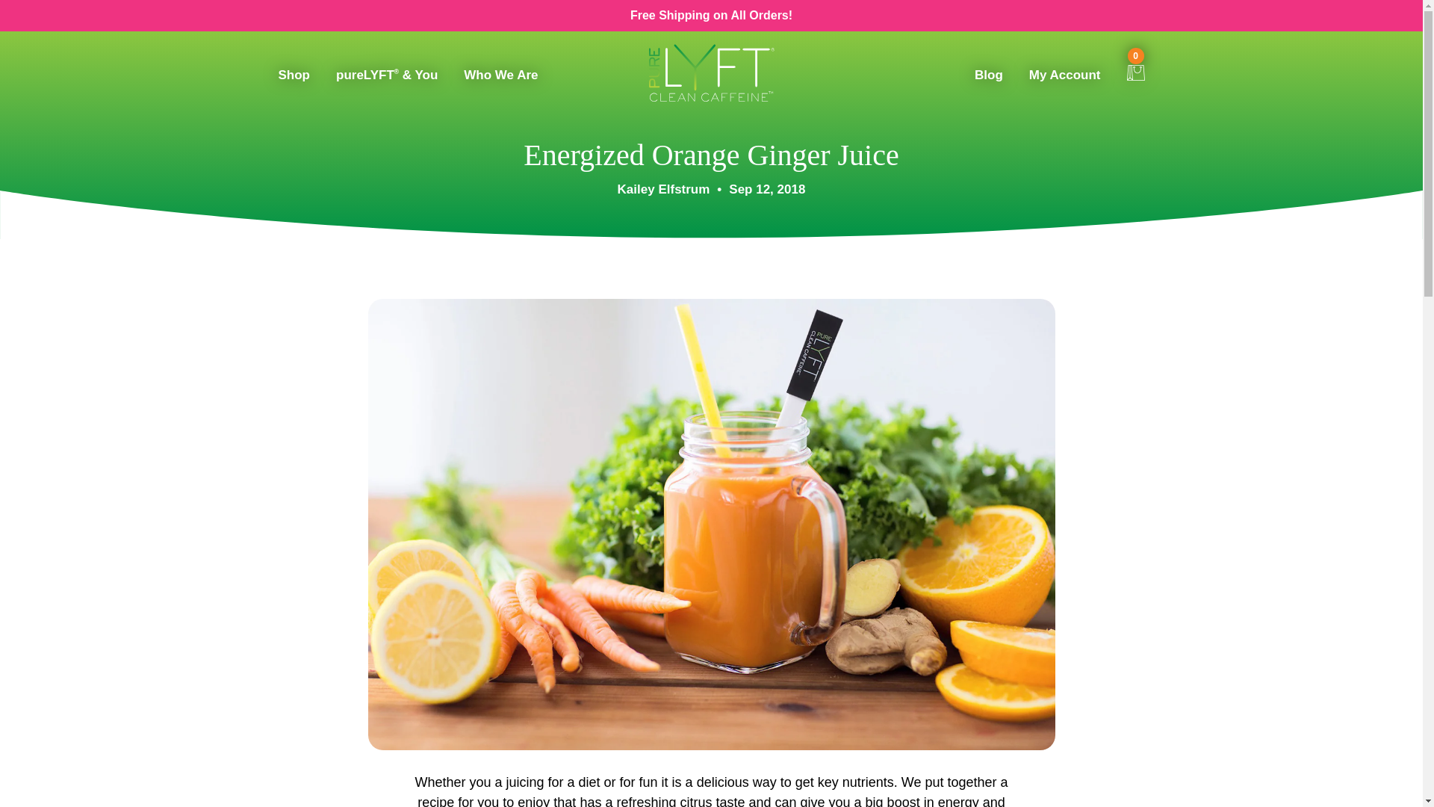  What do you see at coordinates (1065, 79) in the screenshot?
I see `My Account` at bounding box center [1065, 79].